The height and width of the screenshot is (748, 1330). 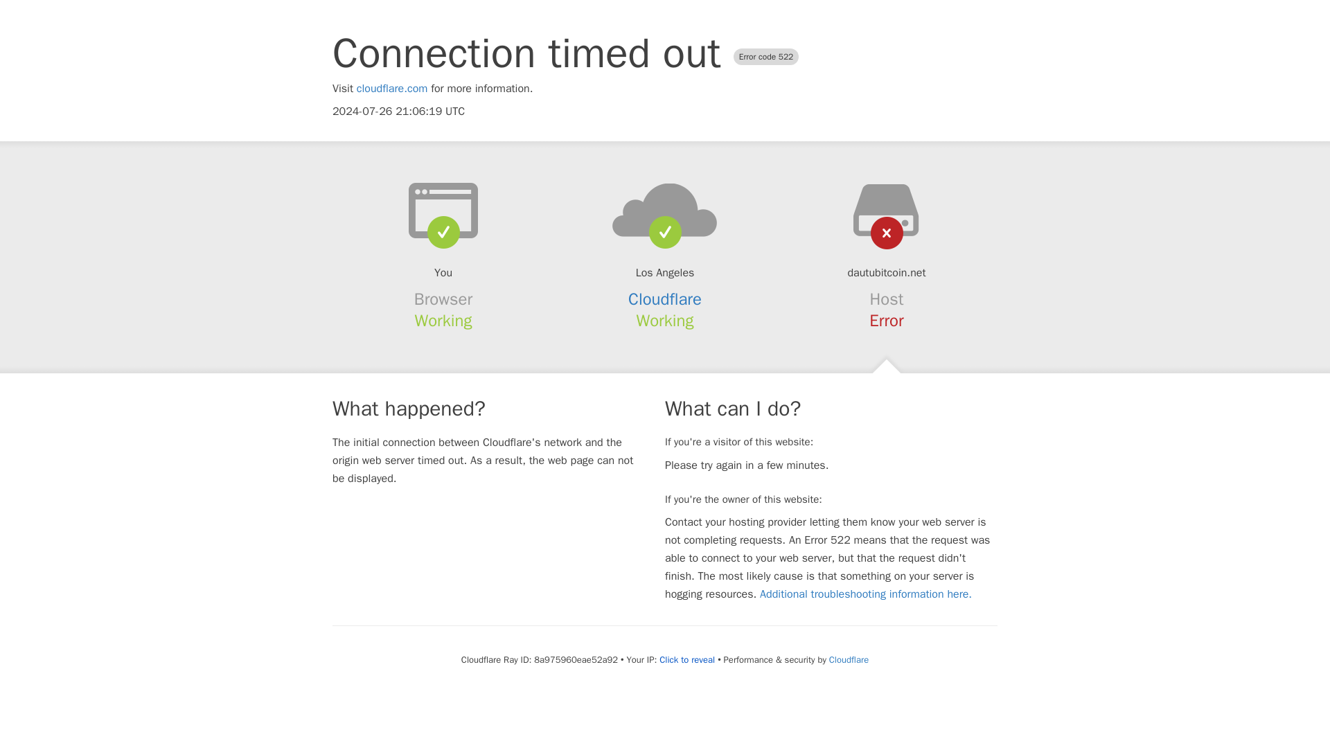 I want to click on Additional troubleshooting information here., so click(x=866, y=594).